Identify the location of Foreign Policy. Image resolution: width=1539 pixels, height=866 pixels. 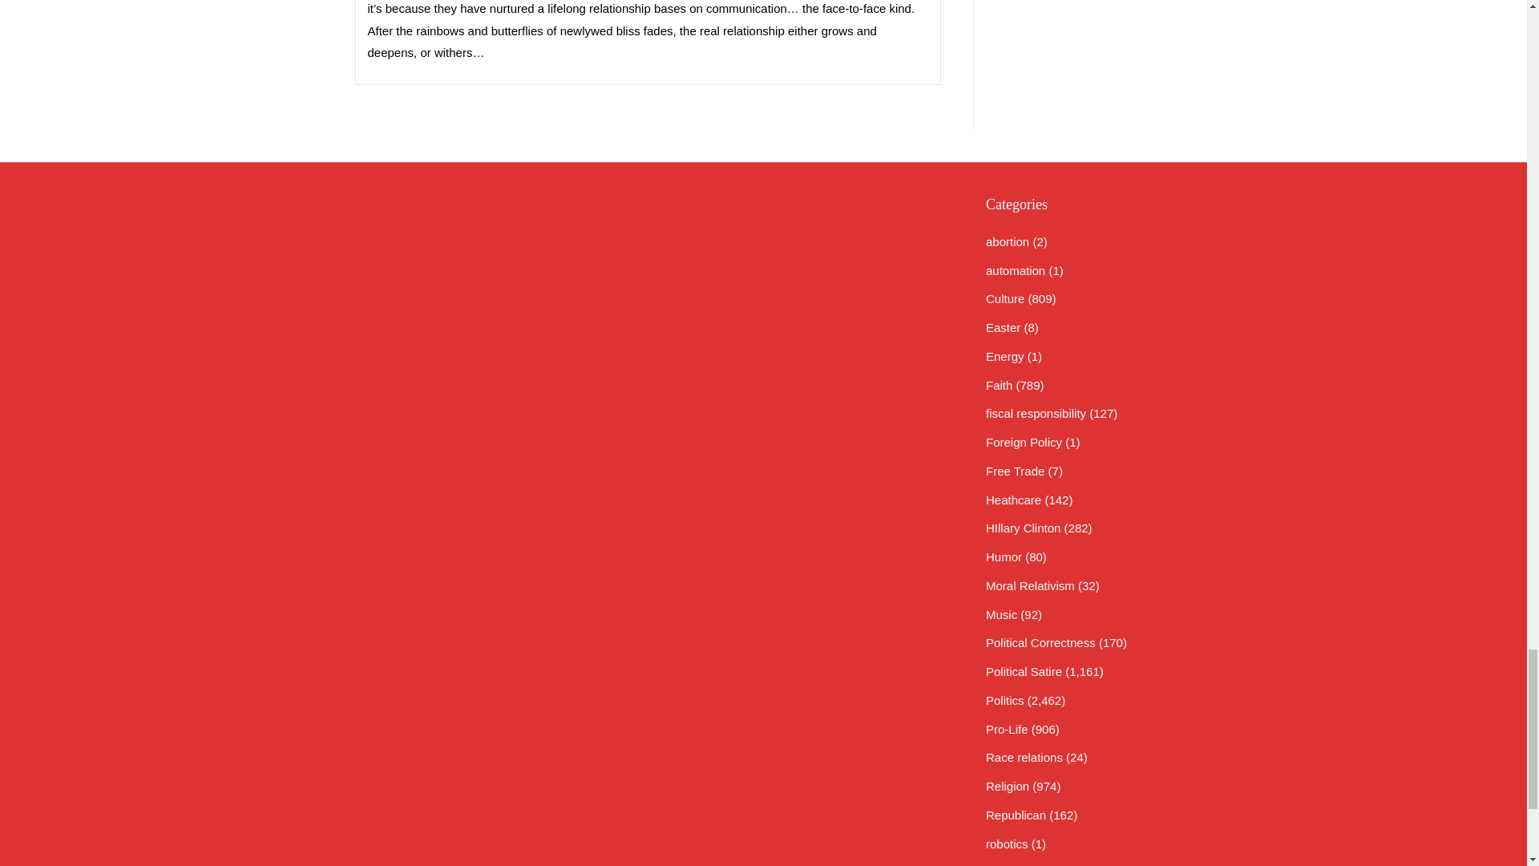
(1024, 443).